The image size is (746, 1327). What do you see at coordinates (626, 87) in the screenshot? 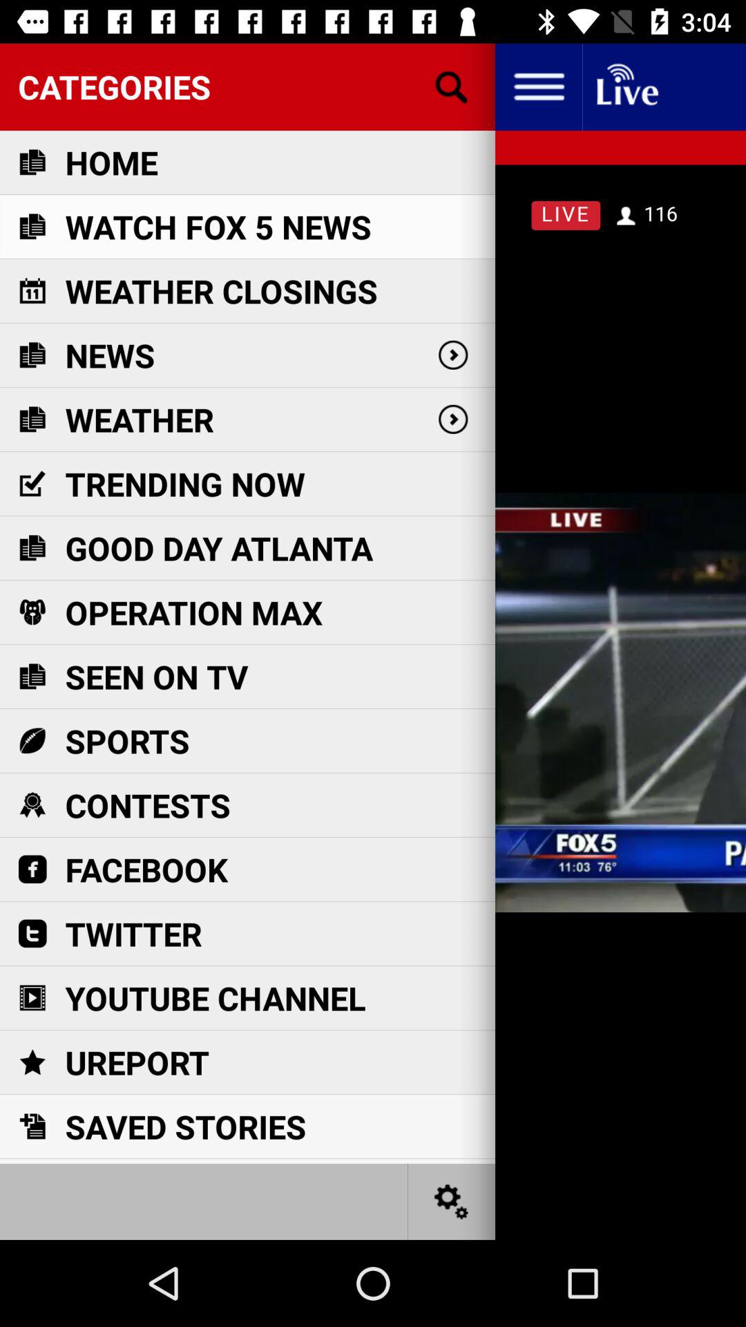
I see `go live` at bounding box center [626, 87].